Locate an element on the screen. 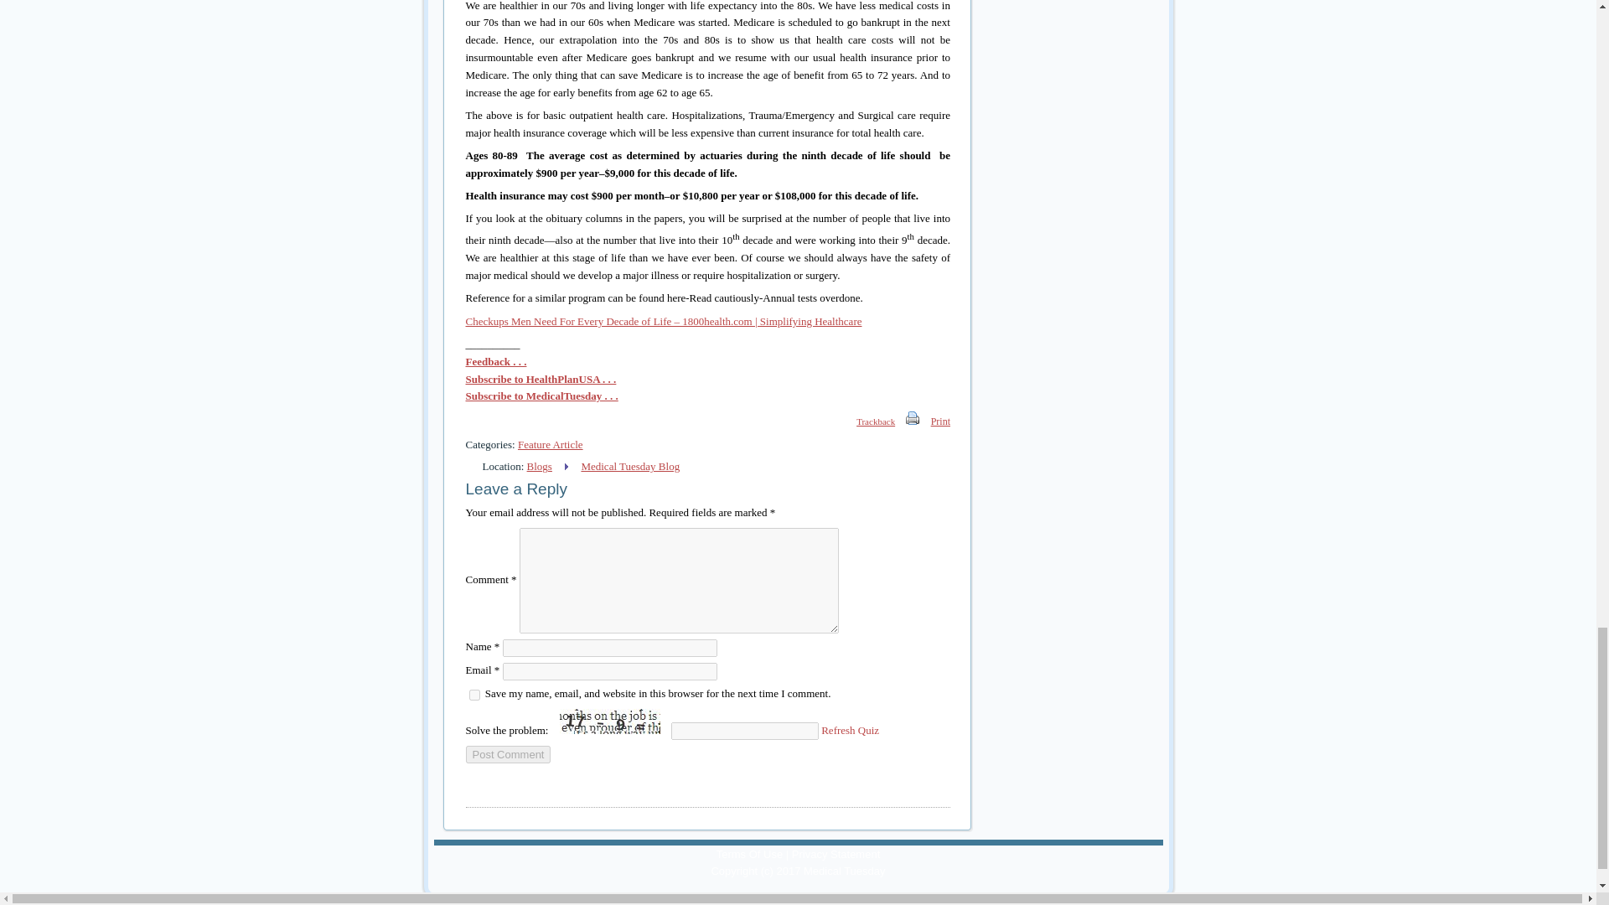 The width and height of the screenshot is (1609, 905). yes is located at coordinates (474, 694).